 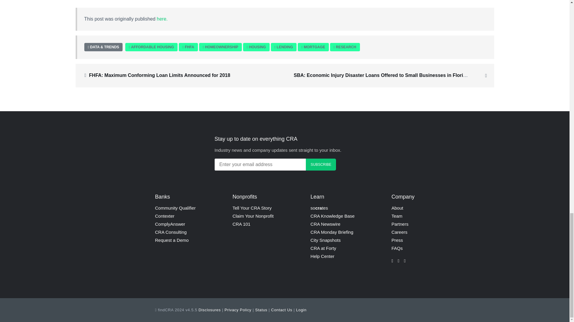 I want to click on CRA Consulting, so click(x=171, y=232).